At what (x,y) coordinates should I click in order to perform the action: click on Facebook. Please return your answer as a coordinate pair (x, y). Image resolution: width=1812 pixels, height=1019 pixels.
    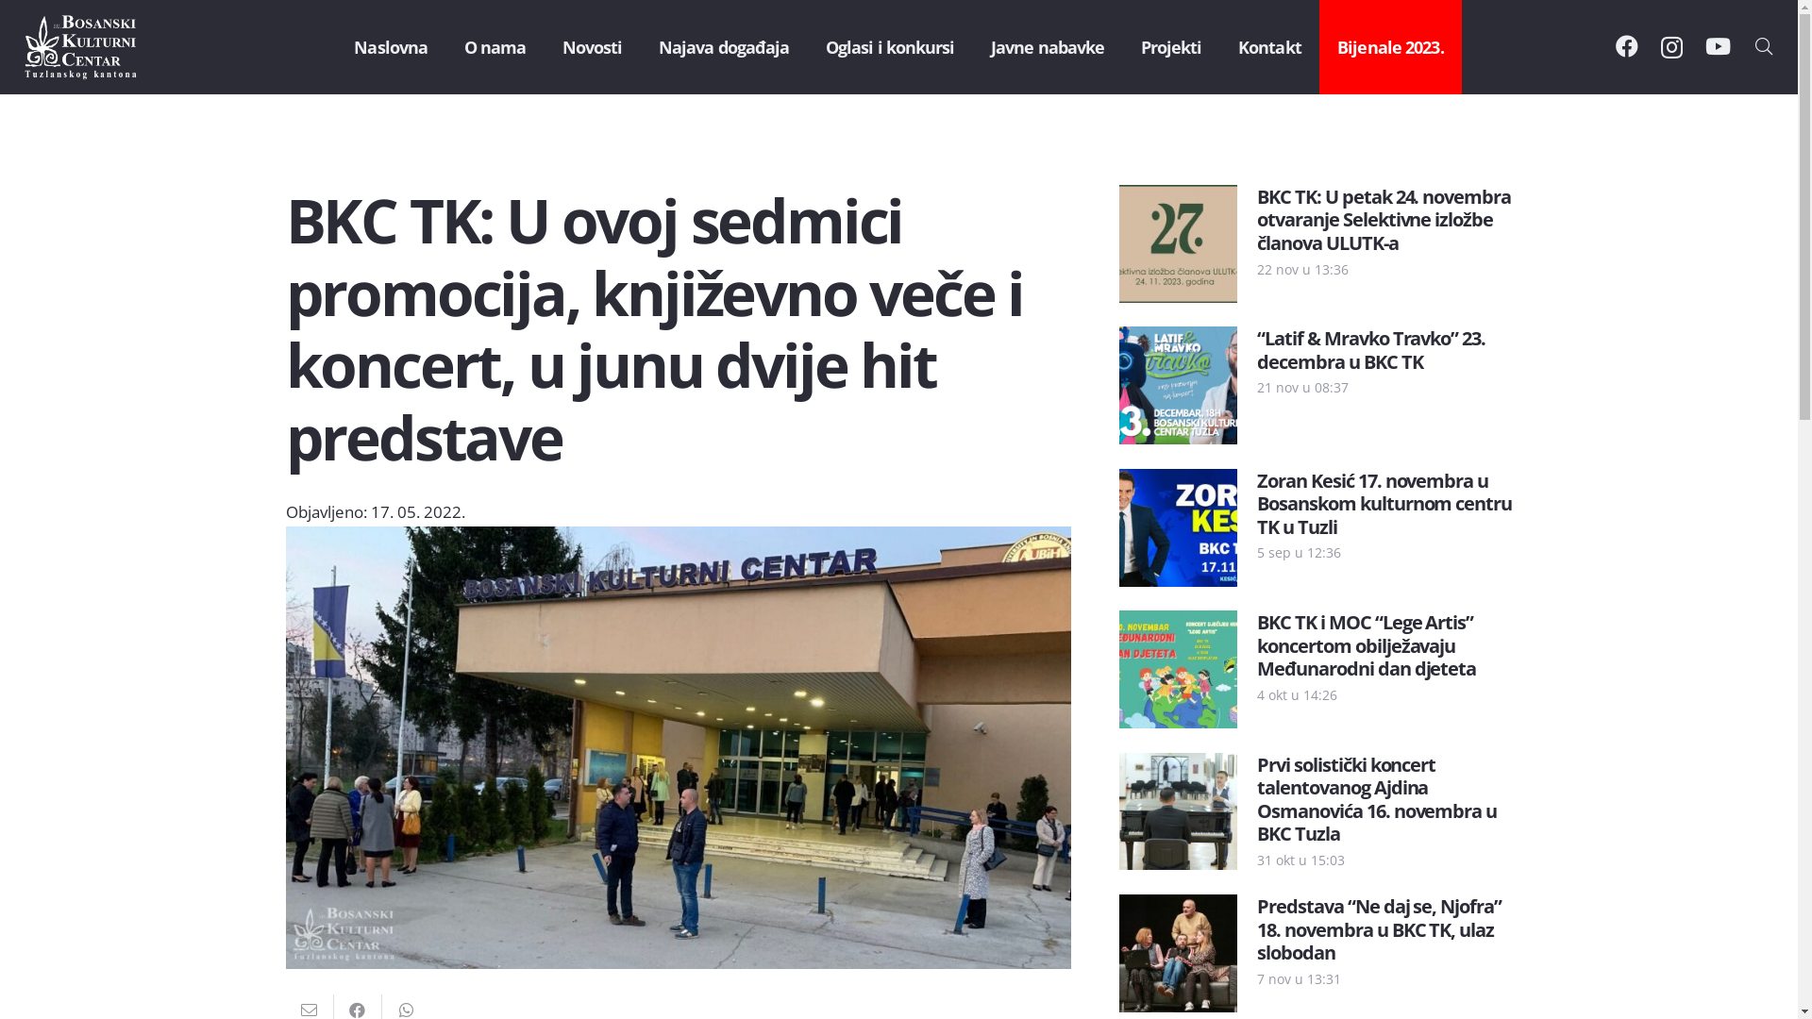
    Looking at the image, I should click on (1627, 46).